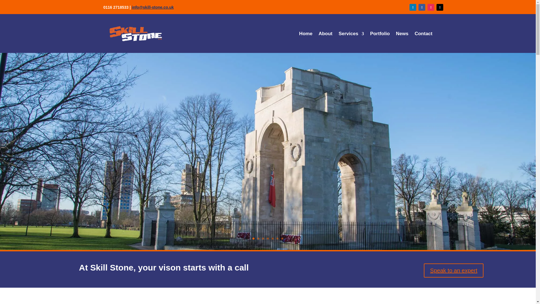 The width and height of the screenshot is (540, 304). I want to click on Skill Stone Logo, so click(135, 33).